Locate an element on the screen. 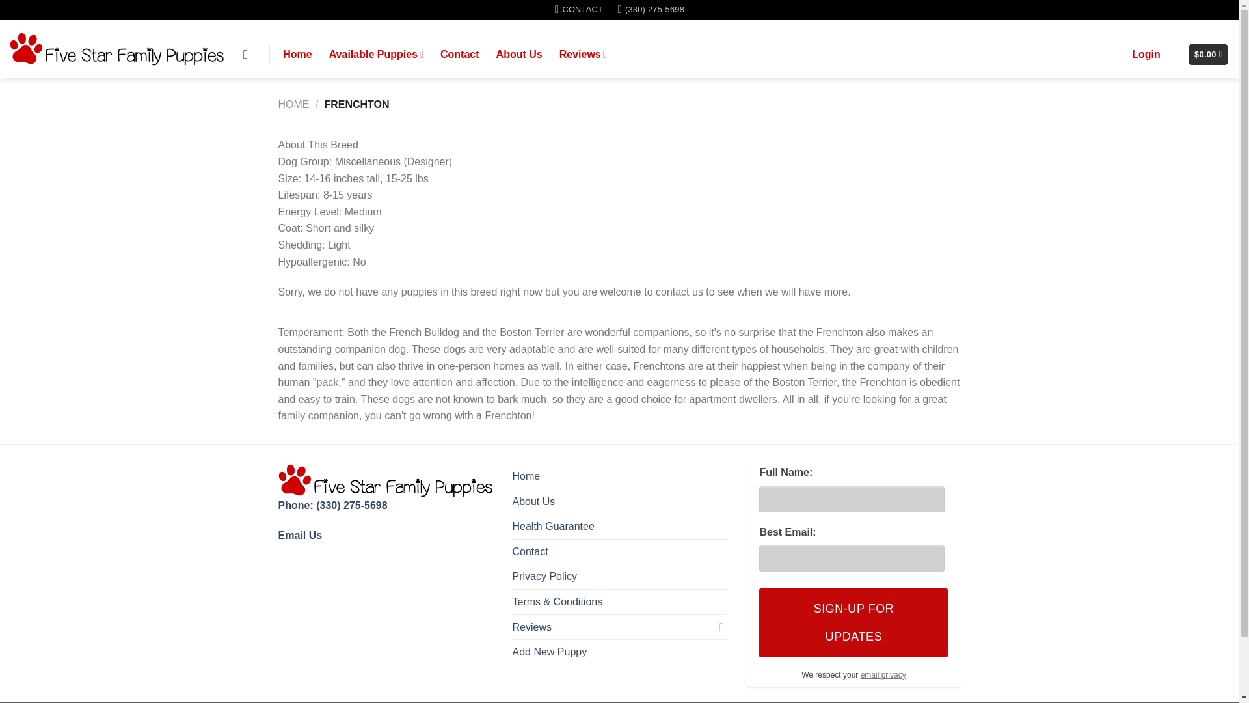 Image resolution: width=1249 pixels, height=703 pixels. Five Star Family Puppies - Puppies for Sale in Ohio is located at coordinates (116, 49).